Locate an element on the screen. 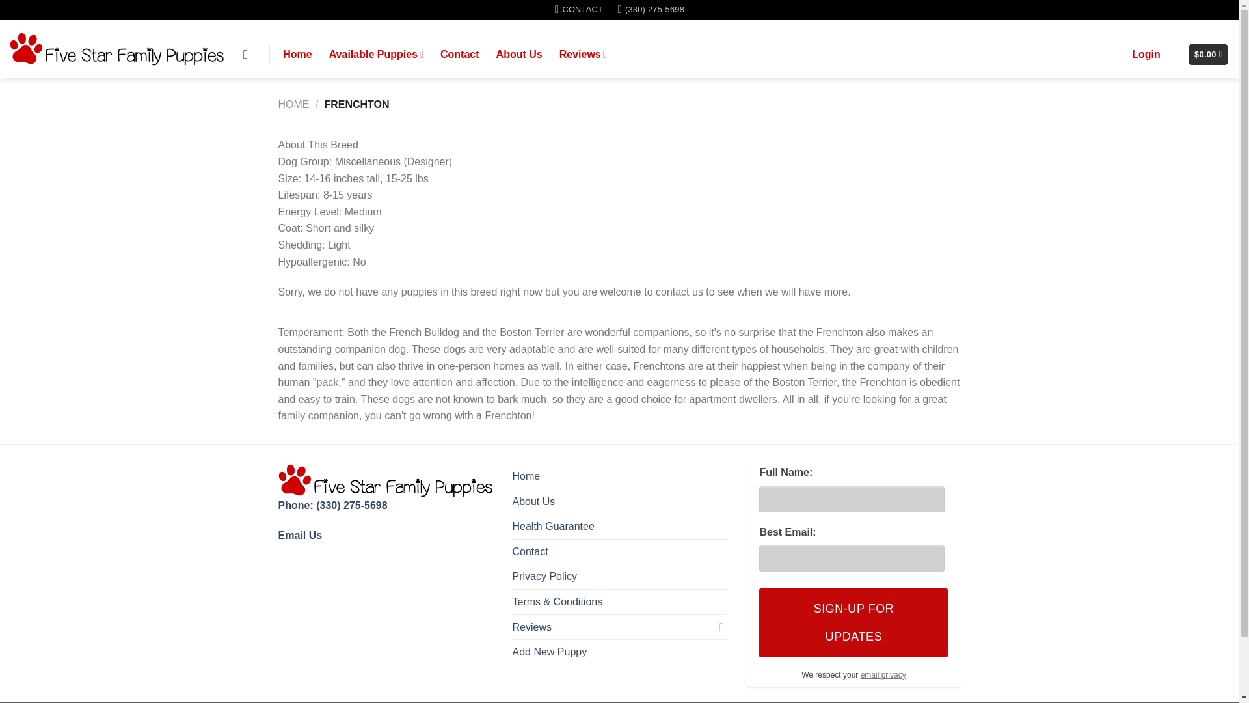 Image resolution: width=1249 pixels, height=703 pixels. Five Star Family Puppies - Puppies for Sale in Ohio is located at coordinates (116, 49).